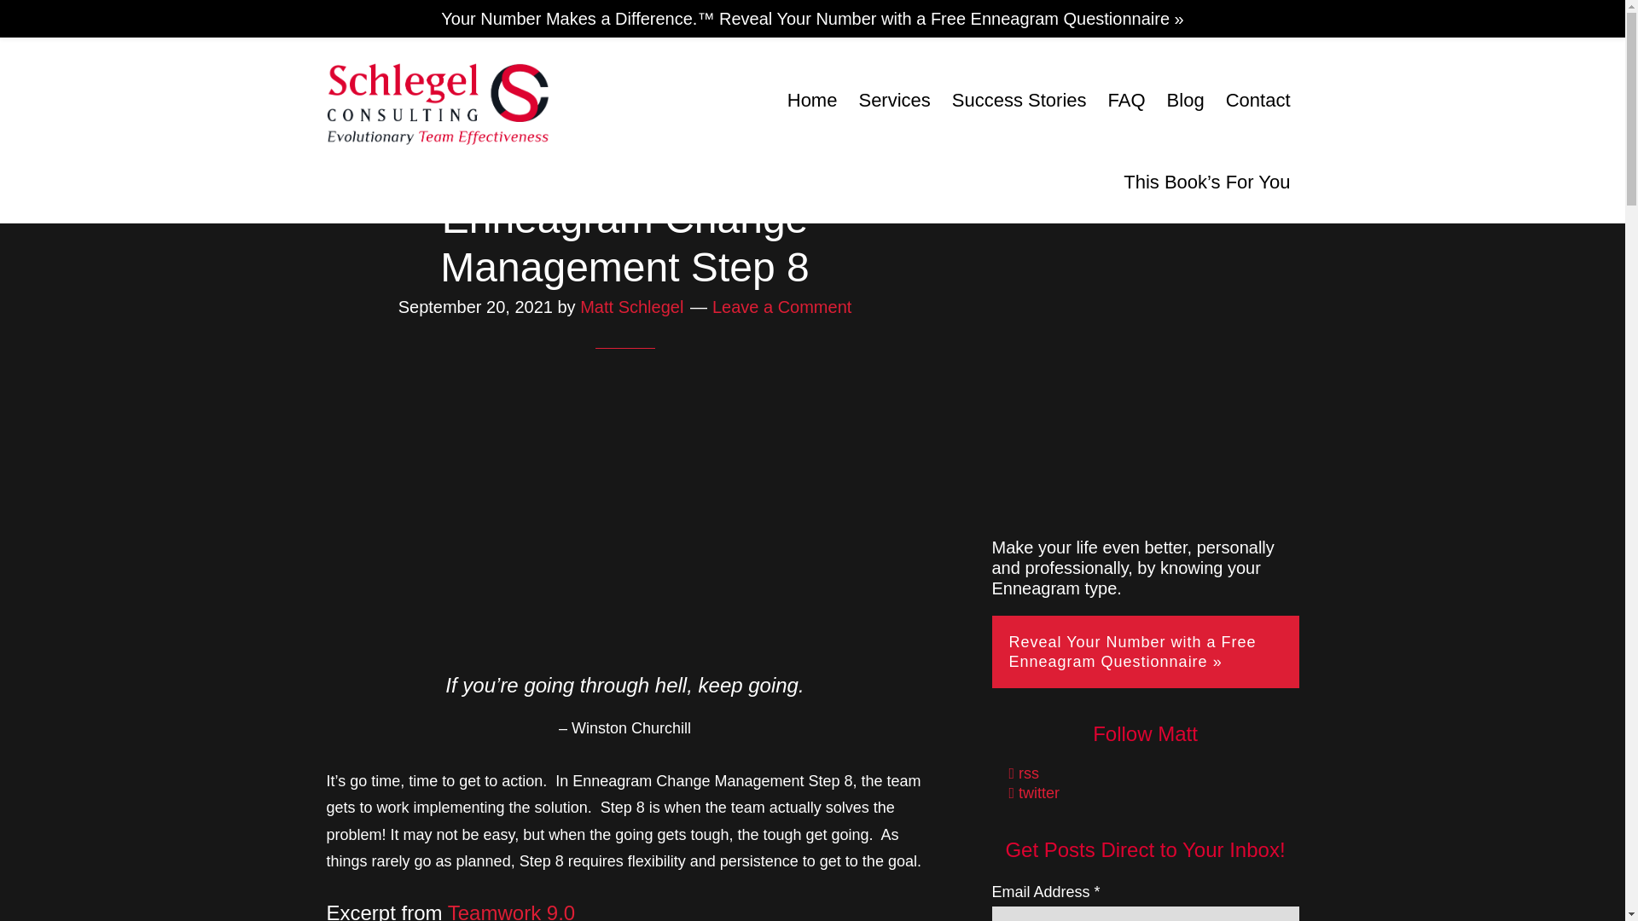 The height and width of the screenshot is (921, 1638). What do you see at coordinates (1024, 773) in the screenshot?
I see `rss` at bounding box center [1024, 773].